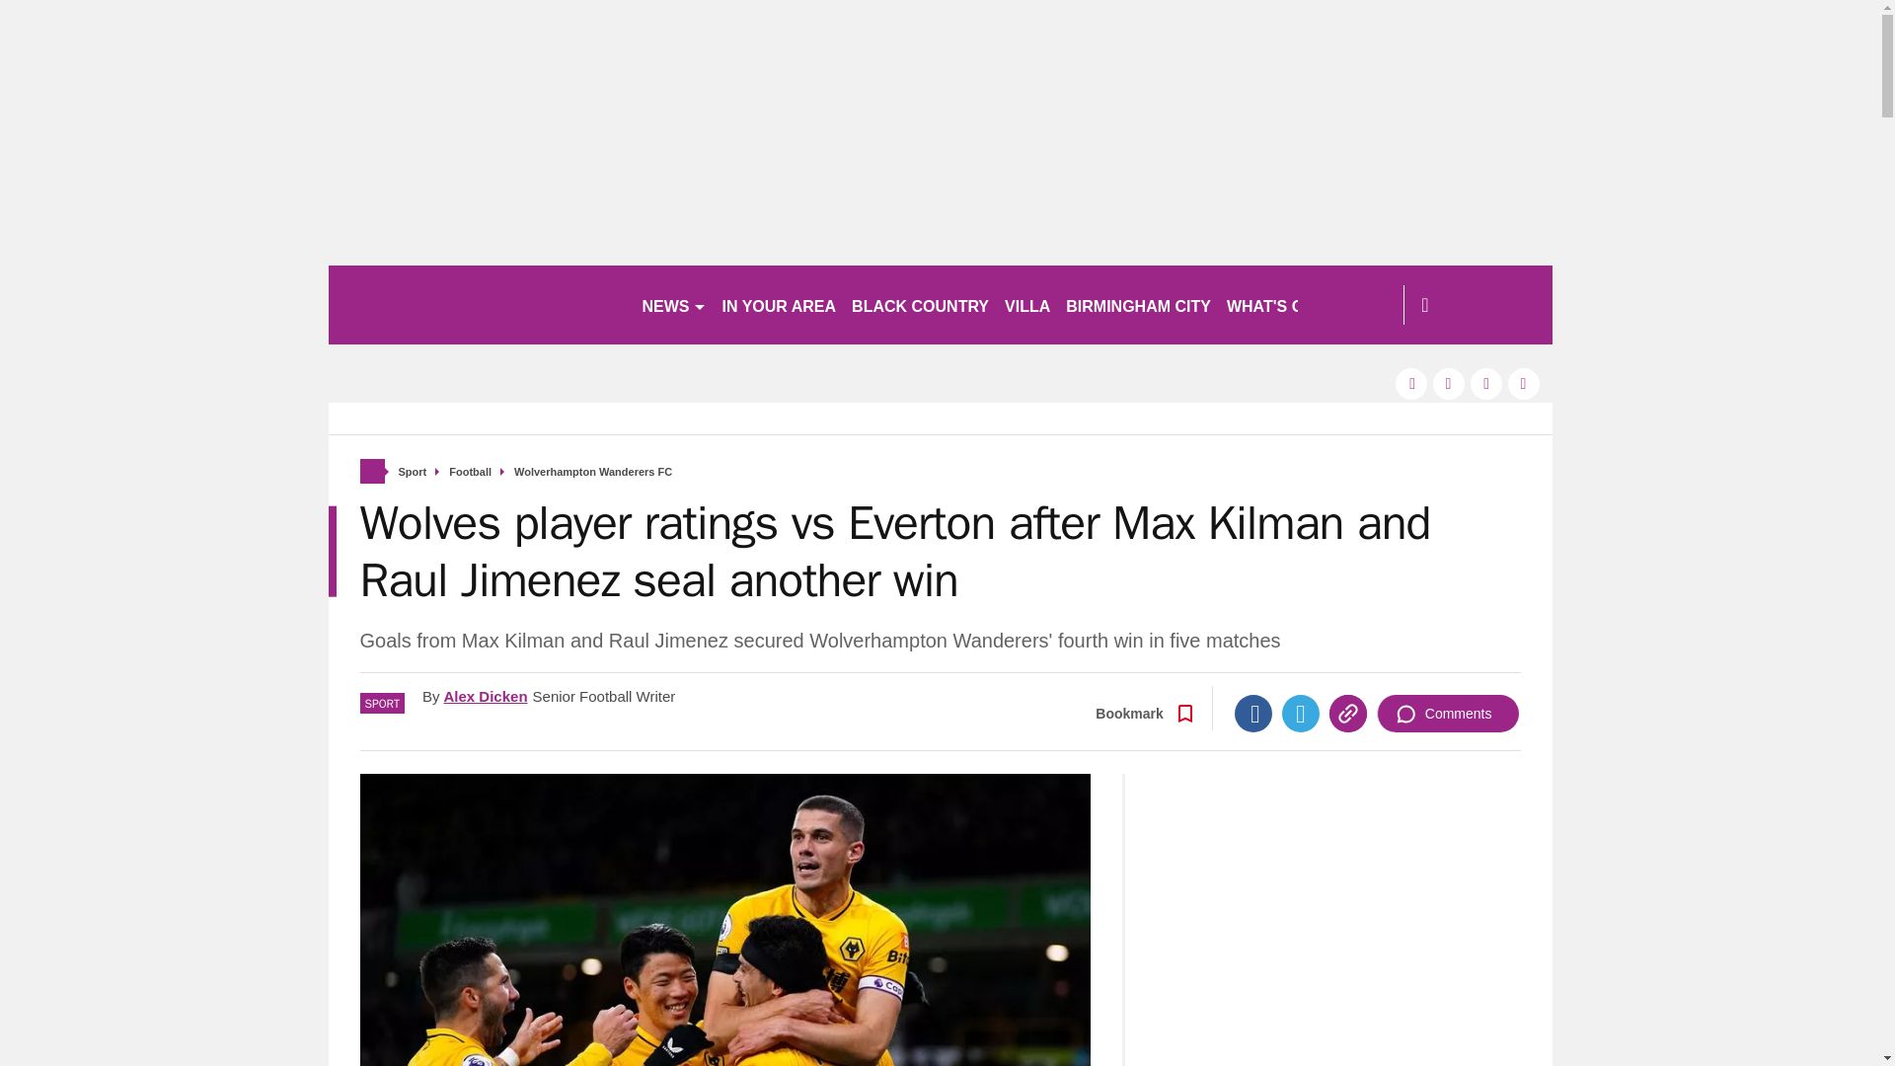  What do you see at coordinates (920, 304) in the screenshot?
I see `BLACK COUNTRY` at bounding box center [920, 304].